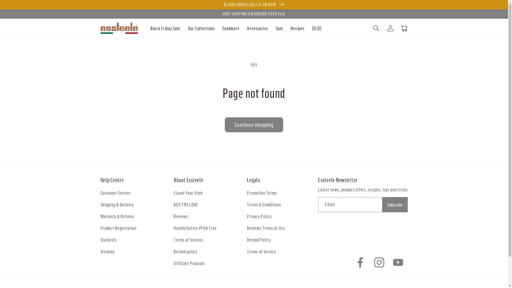 The image size is (512, 288). What do you see at coordinates (254, 5) in the screenshot?
I see `BLACK FRIDAY SALE IS ON NOW` at bounding box center [254, 5].